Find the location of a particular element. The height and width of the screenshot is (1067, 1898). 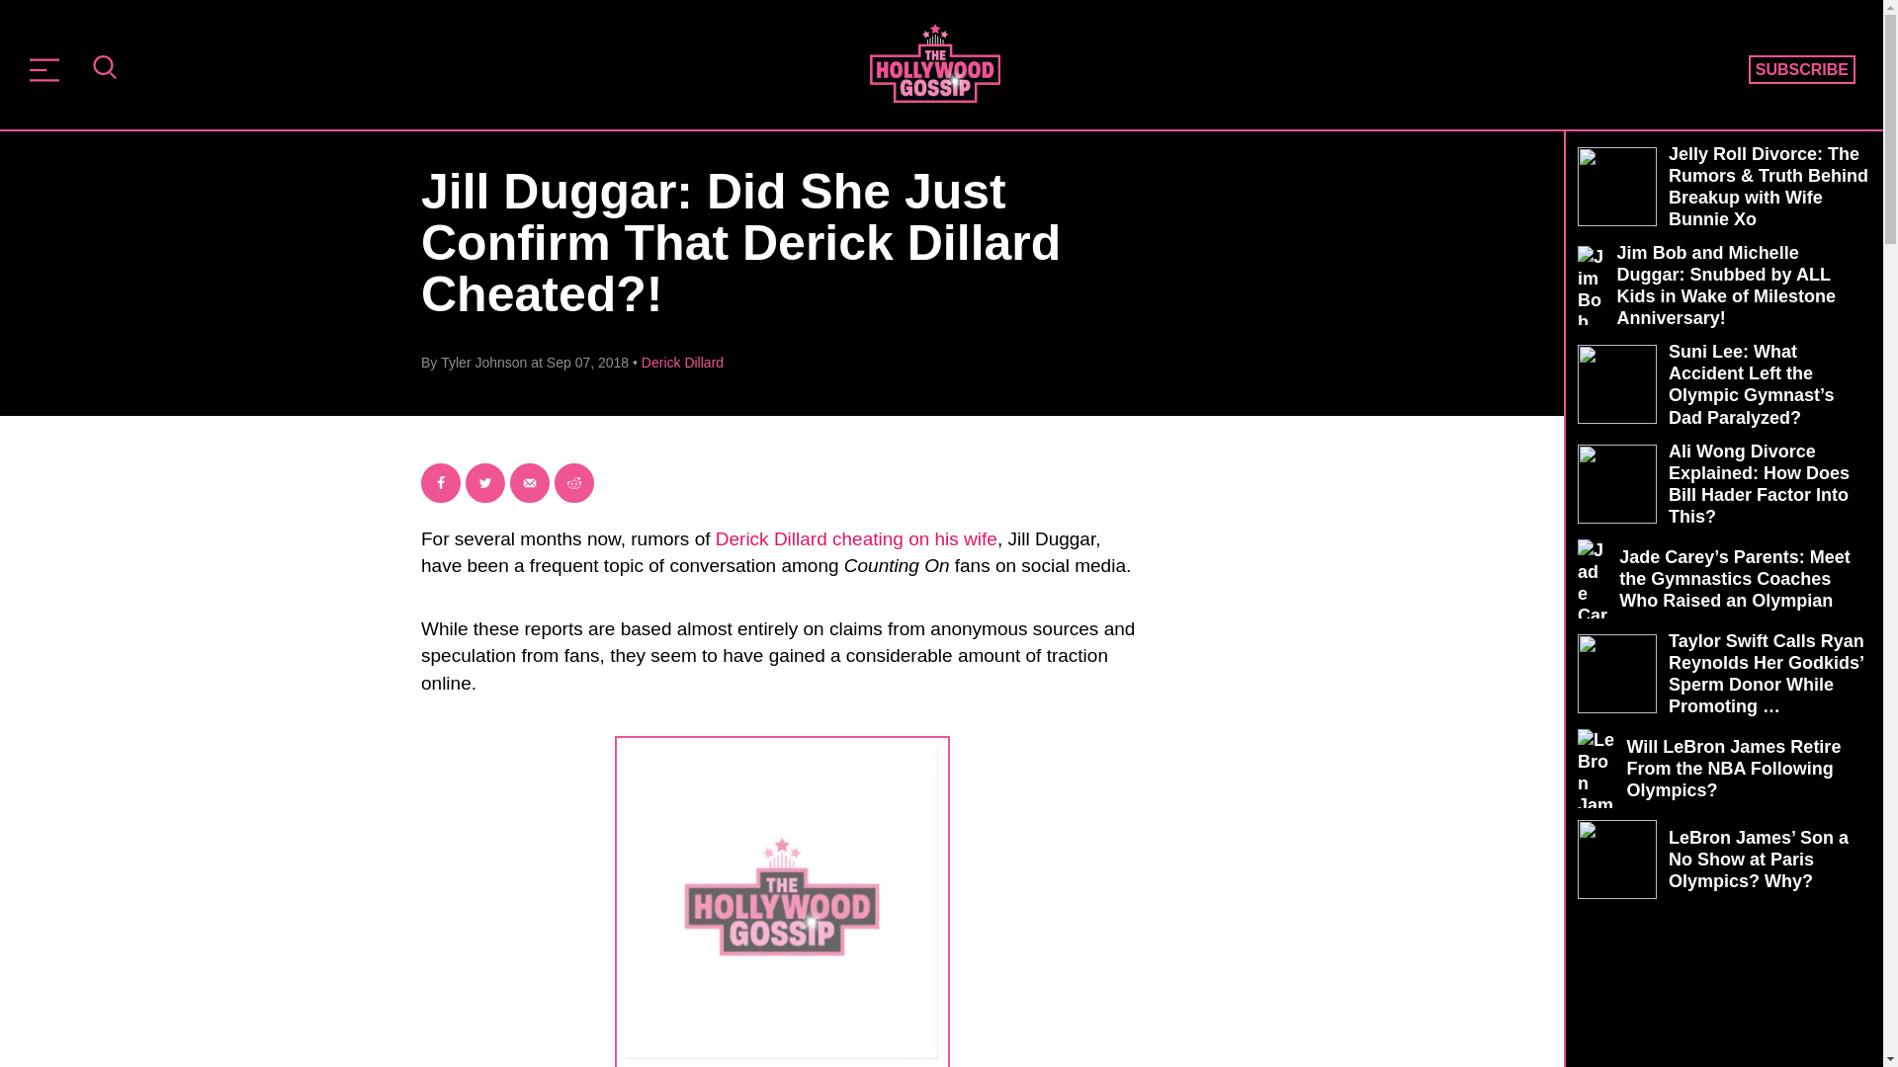

Send over email is located at coordinates (530, 482).